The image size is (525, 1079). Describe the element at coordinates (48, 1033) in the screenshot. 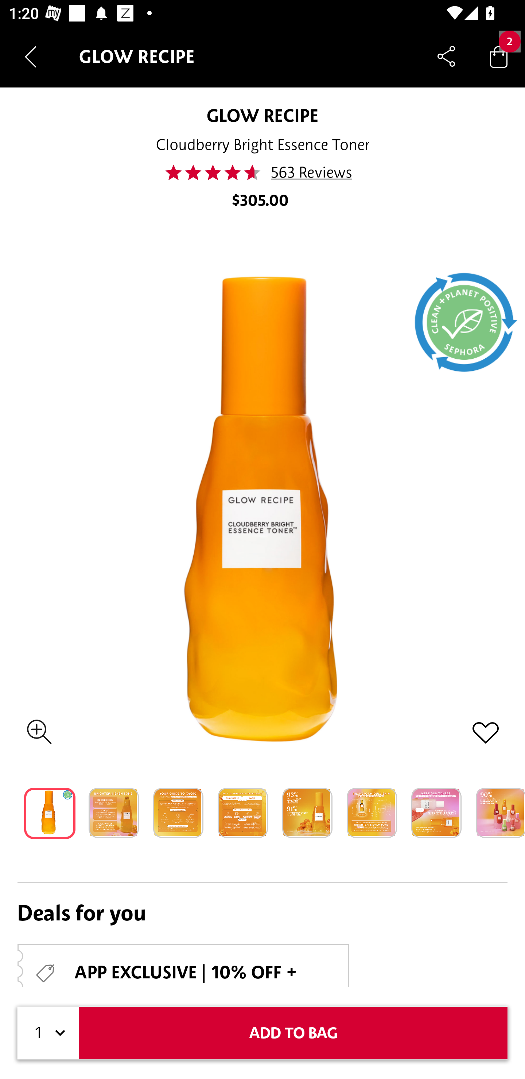

I see `1` at that location.